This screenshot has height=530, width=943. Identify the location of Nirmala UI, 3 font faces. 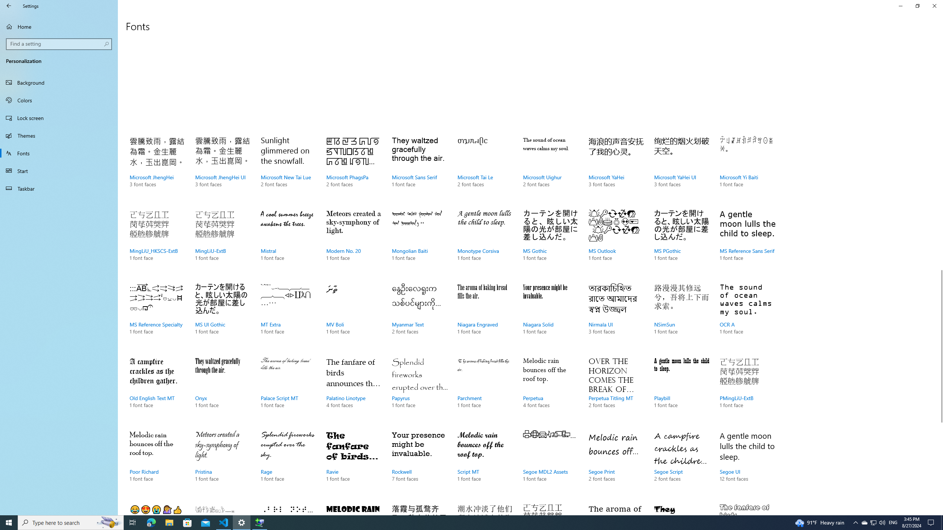
(616, 317).